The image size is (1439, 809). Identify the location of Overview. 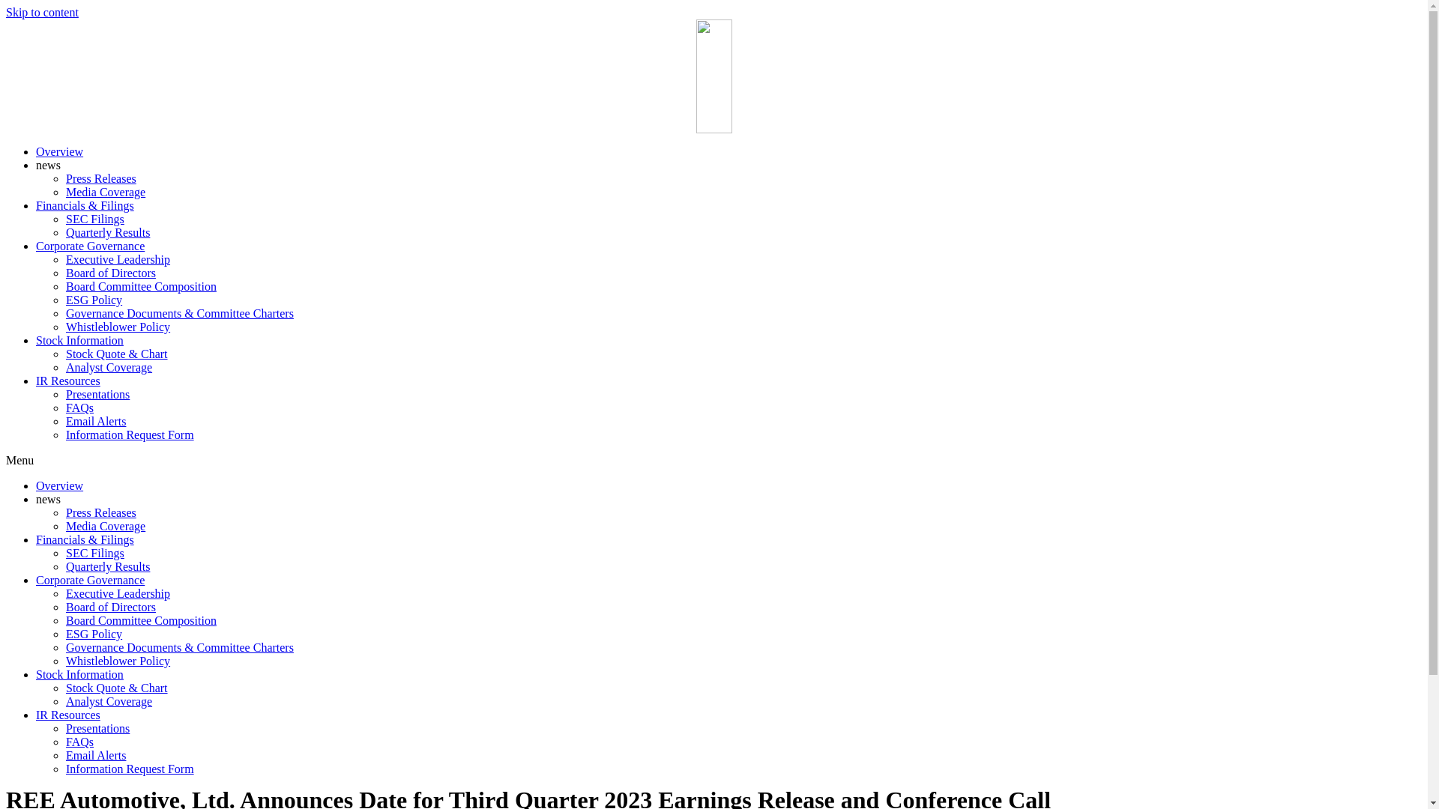
(60, 151).